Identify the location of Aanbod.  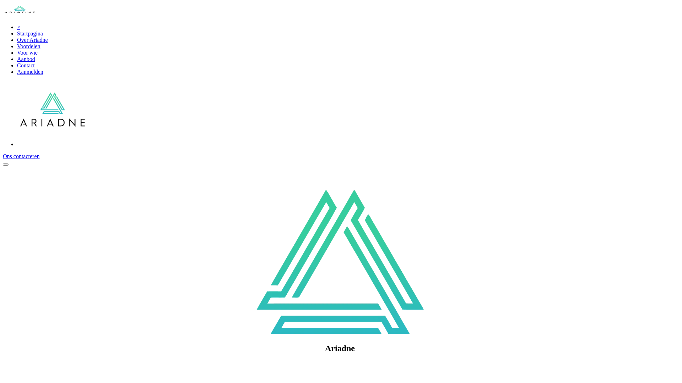
(26, 59).